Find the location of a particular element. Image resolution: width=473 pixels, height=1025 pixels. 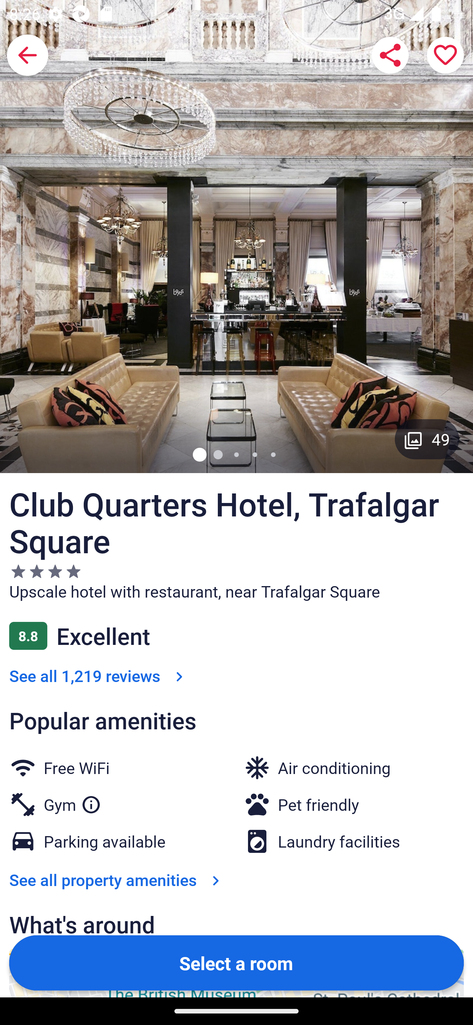

Gallery button with 49 images is located at coordinates (427, 439).